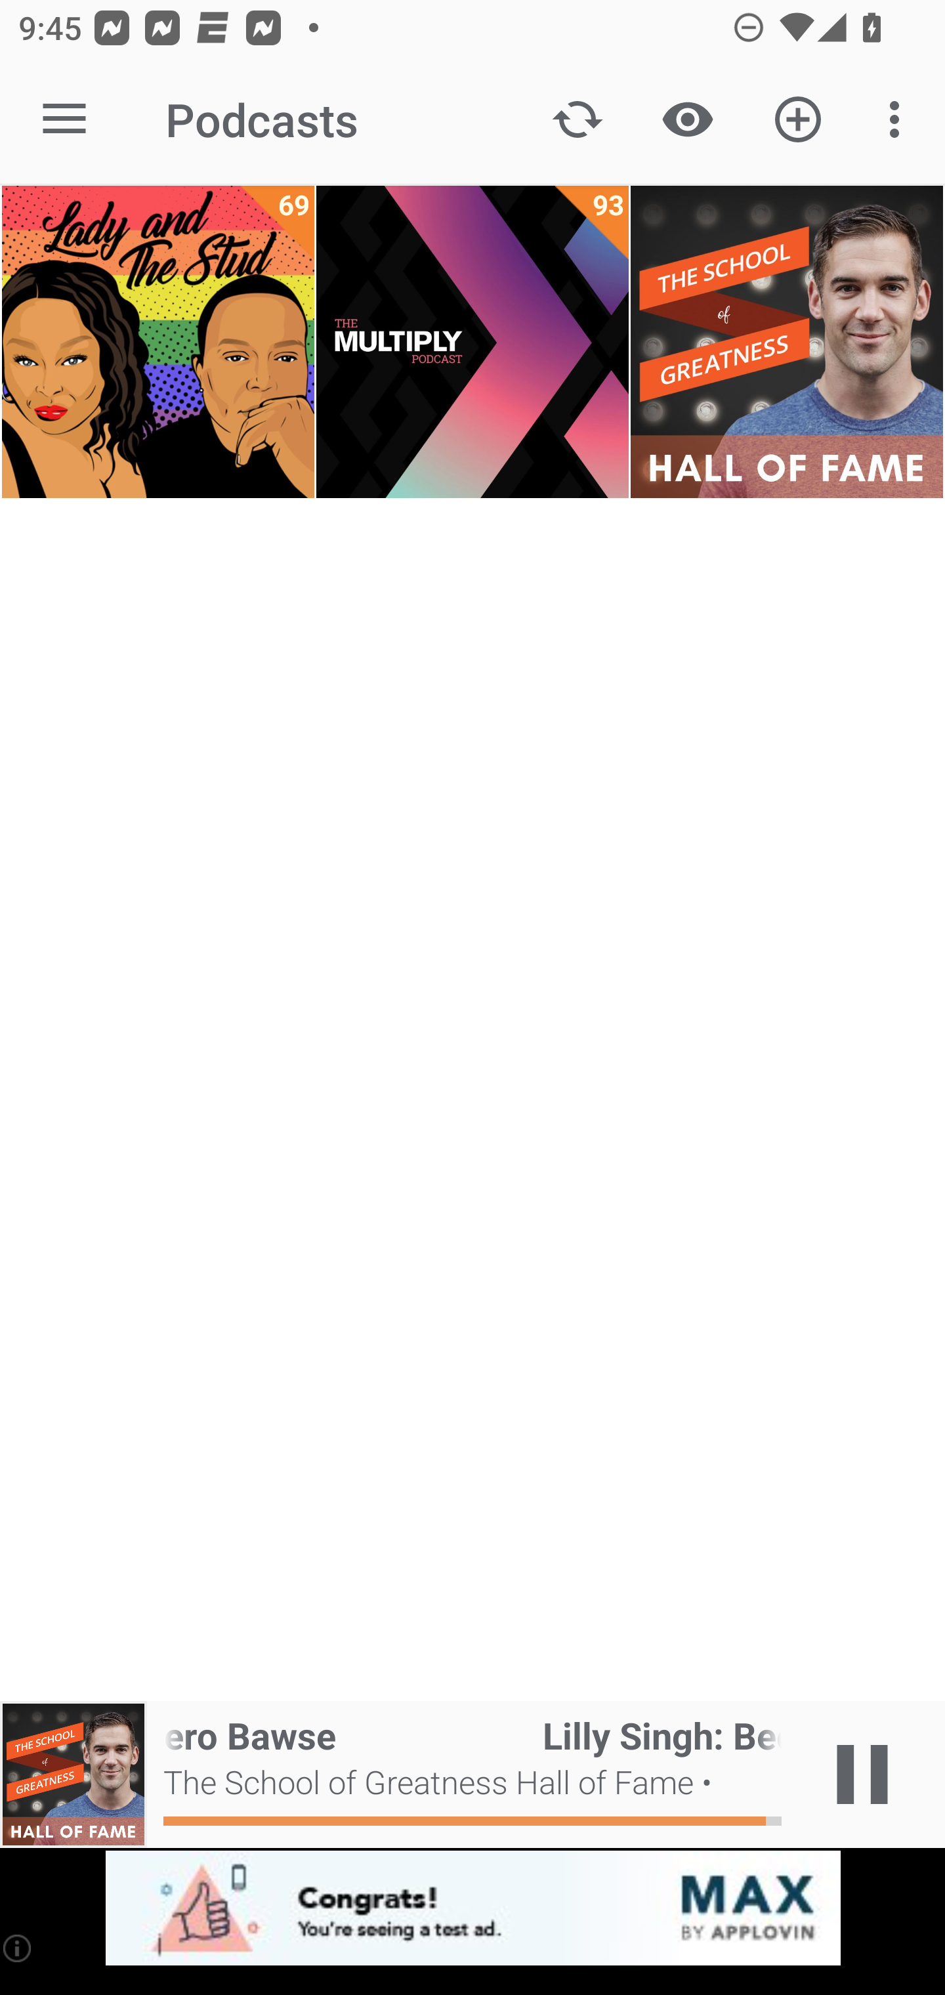  What do you see at coordinates (862, 1774) in the screenshot?
I see `Play / Pause` at bounding box center [862, 1774].